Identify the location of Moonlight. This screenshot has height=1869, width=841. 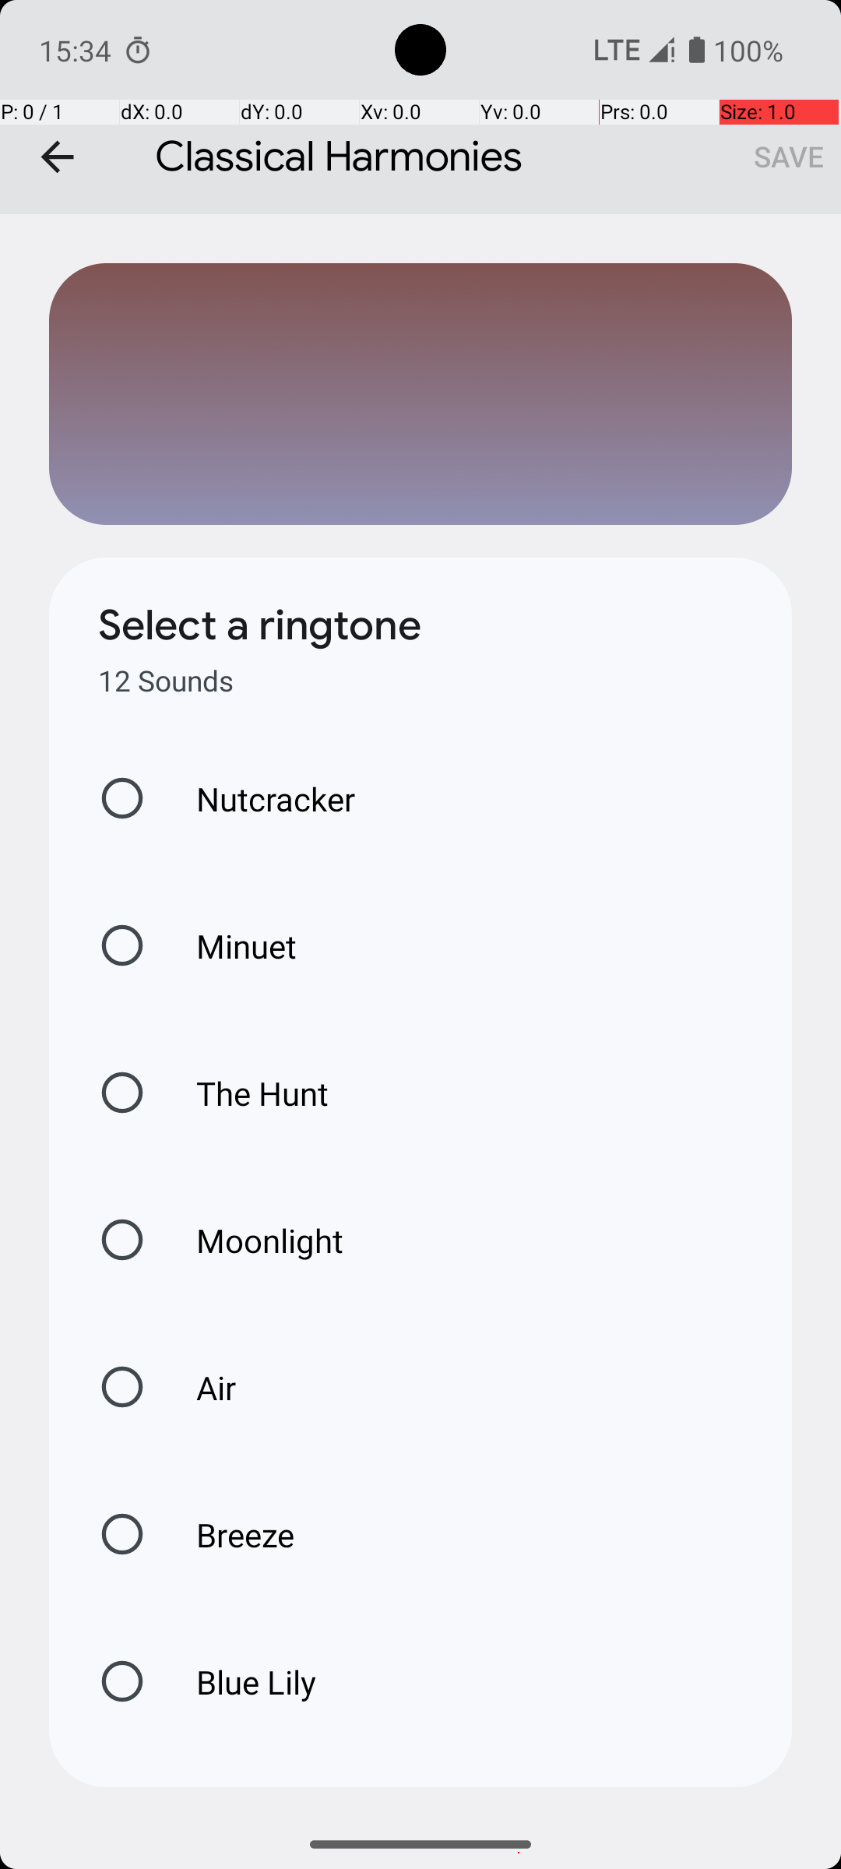
(254, 1240).